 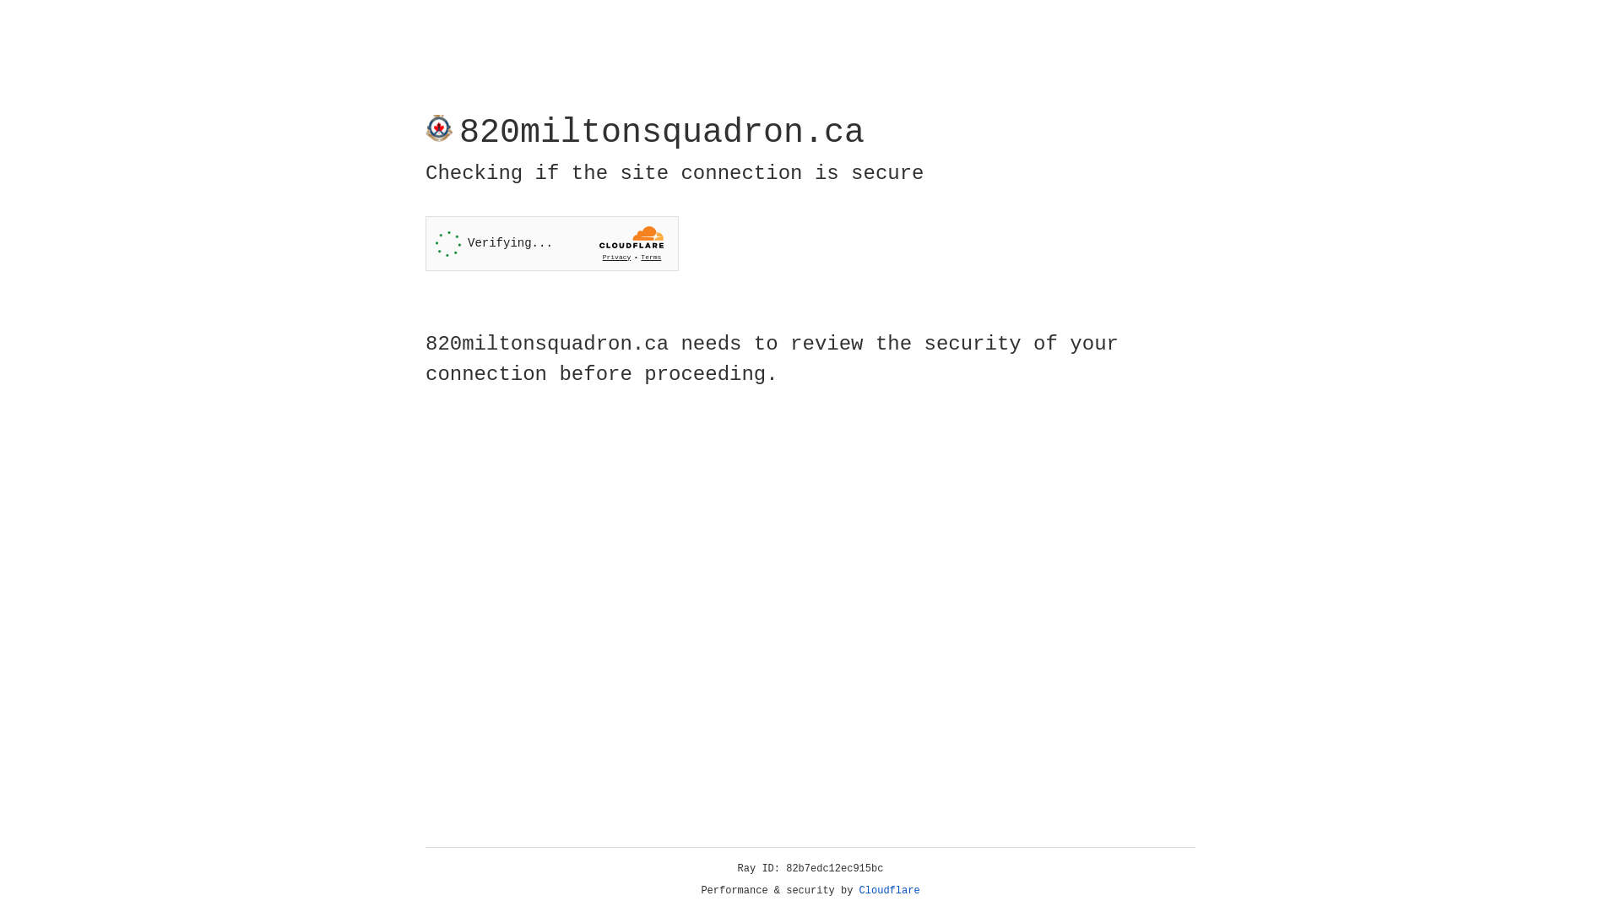 I want to click on Cloudflare, so click(x=890, y=891).